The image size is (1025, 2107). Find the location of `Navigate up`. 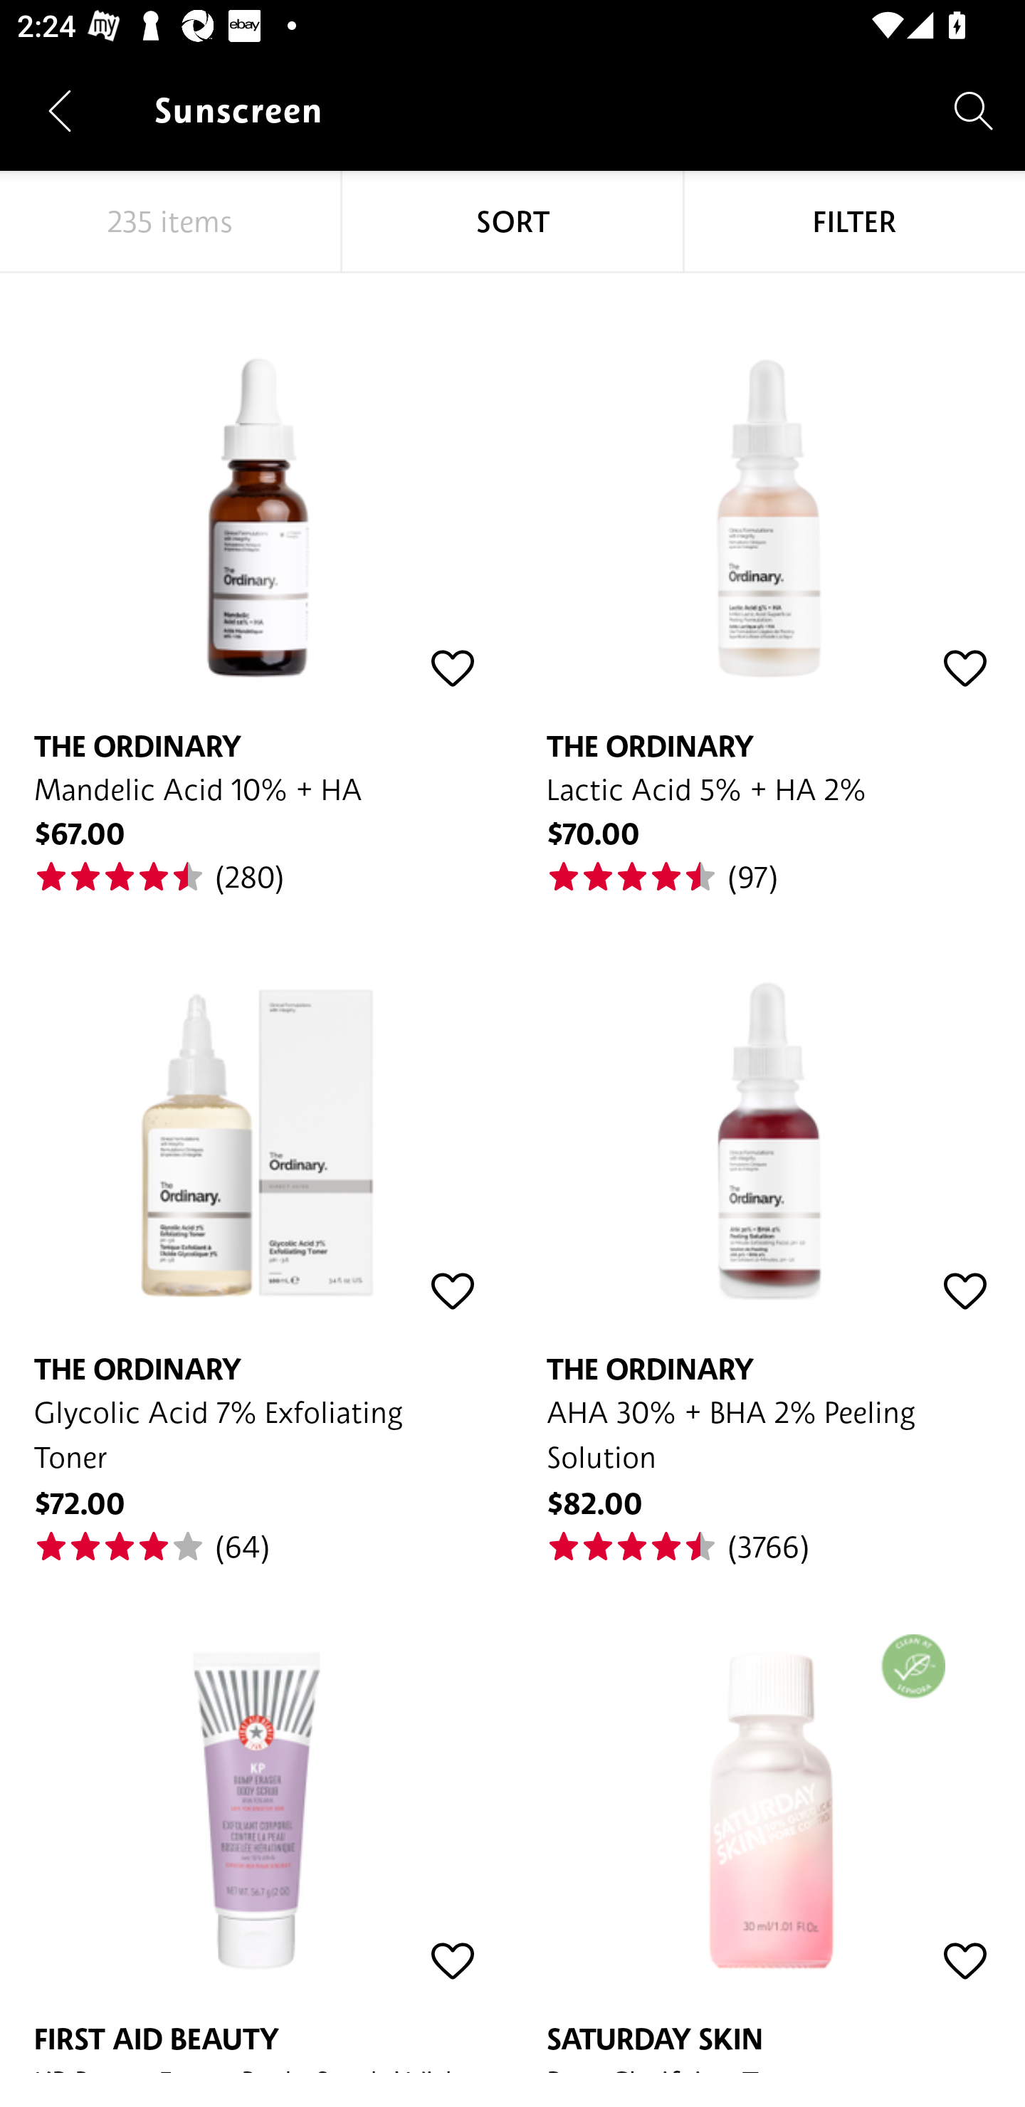

Navigate up is located at coordinates (60, 110).